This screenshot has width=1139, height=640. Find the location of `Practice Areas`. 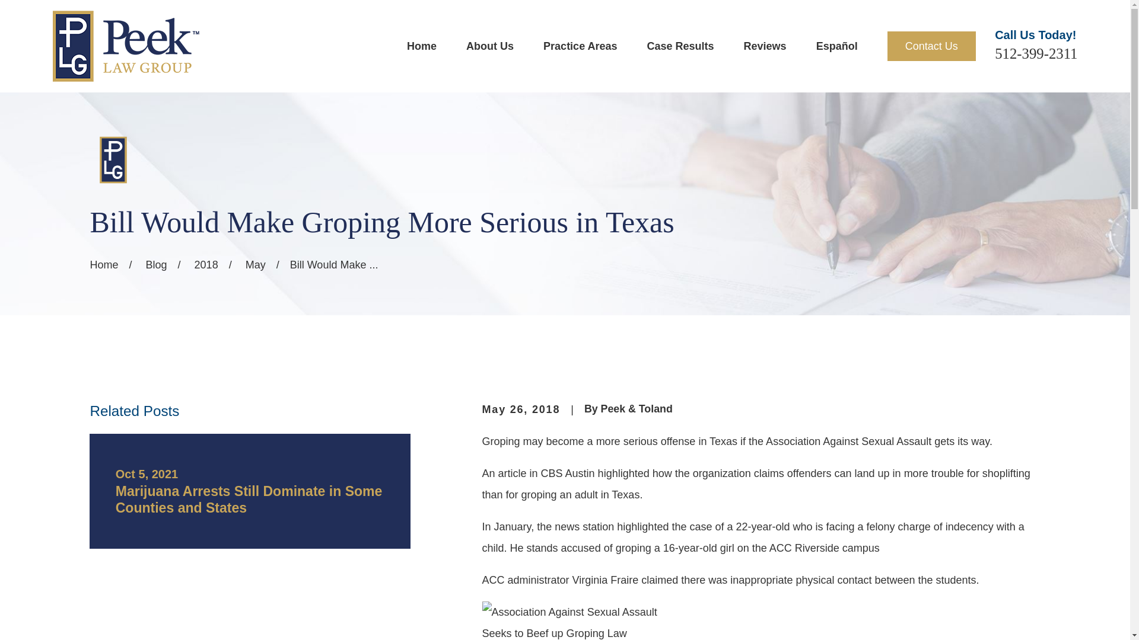

Practice Areas is located at coordinates (580, 46).